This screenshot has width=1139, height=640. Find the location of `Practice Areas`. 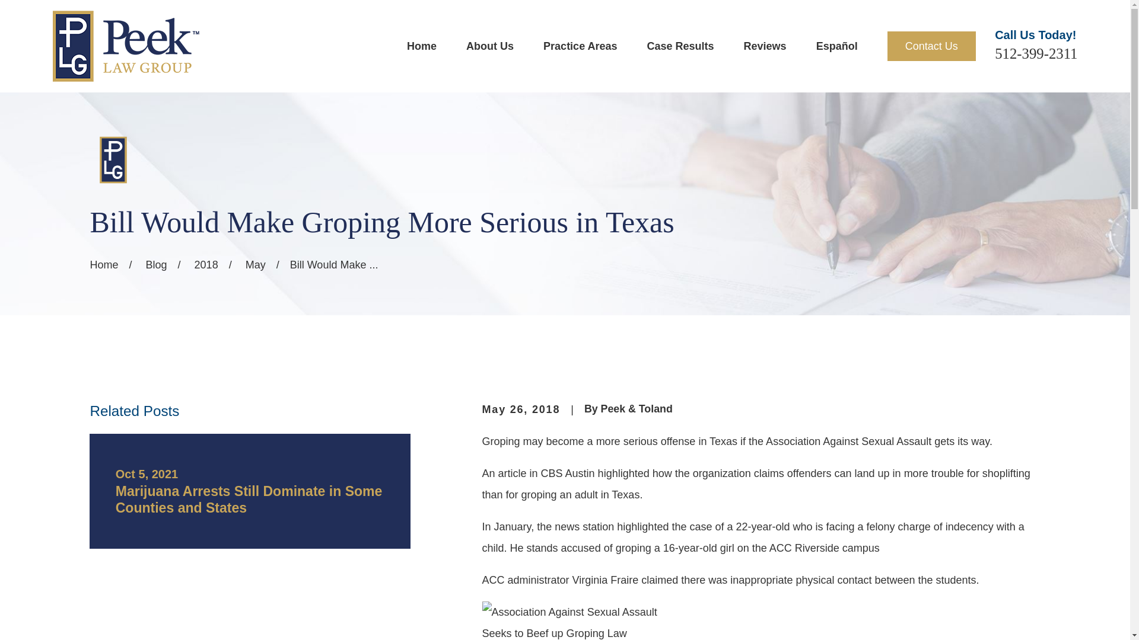

Practice Areas is located at coordinates (580, 46).